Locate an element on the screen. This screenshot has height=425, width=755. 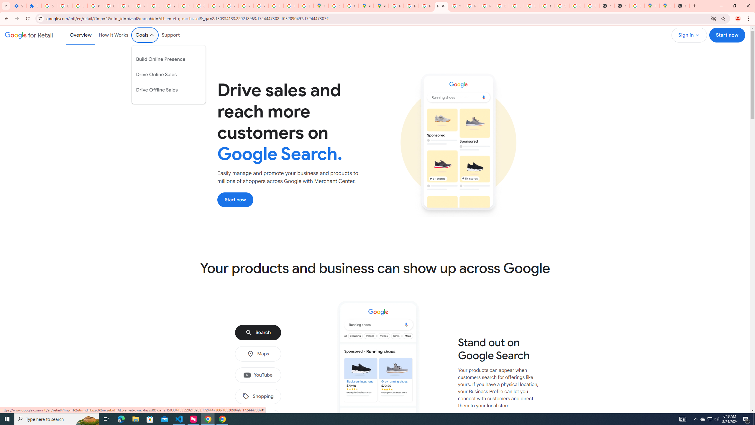
Privacy Help Center - Policies Help is located at coordinates (426, 6).